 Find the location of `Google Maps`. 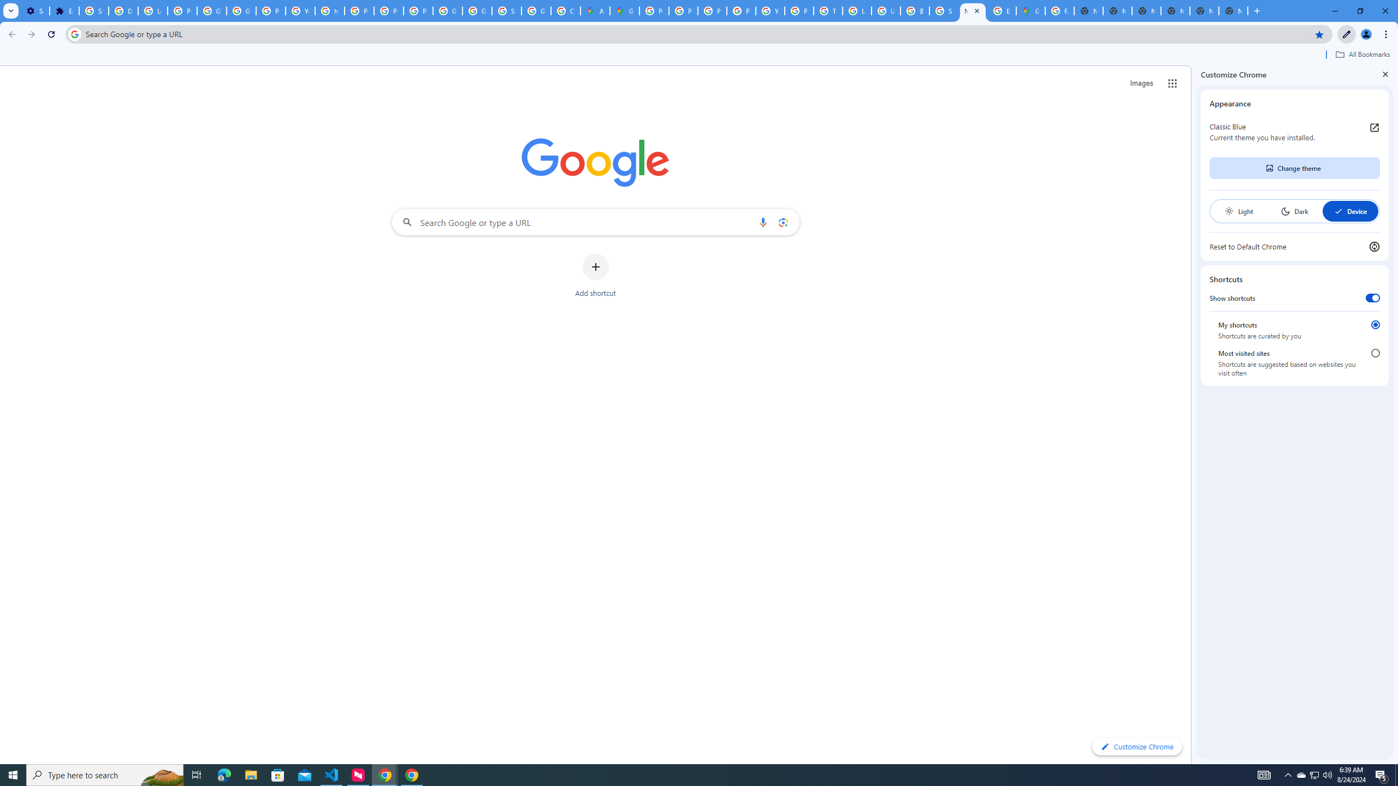

Google Maps is located at coordinates (625, 11).